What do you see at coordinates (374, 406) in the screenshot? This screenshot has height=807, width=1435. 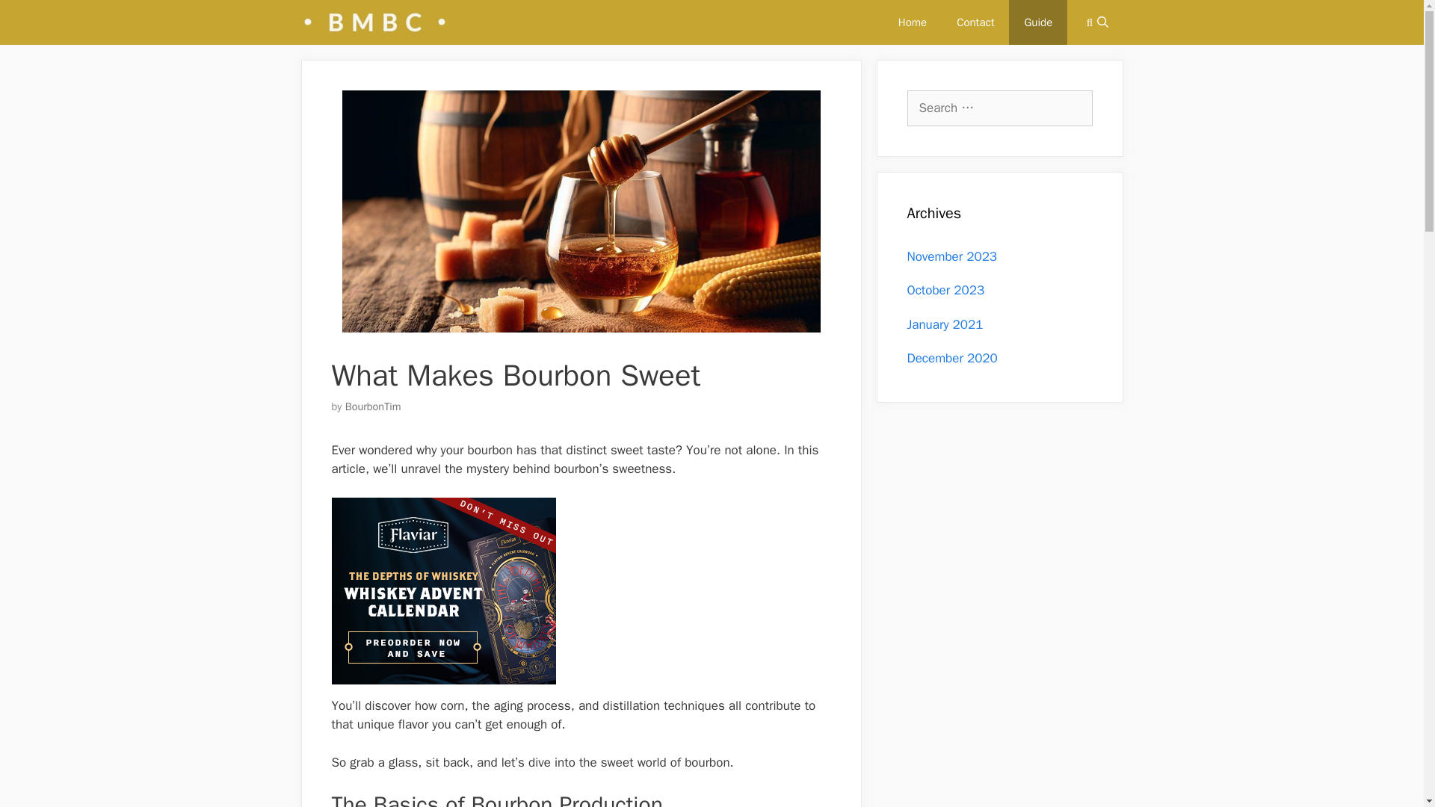 I see `BourbonTim` at bounding box center [374, 406].